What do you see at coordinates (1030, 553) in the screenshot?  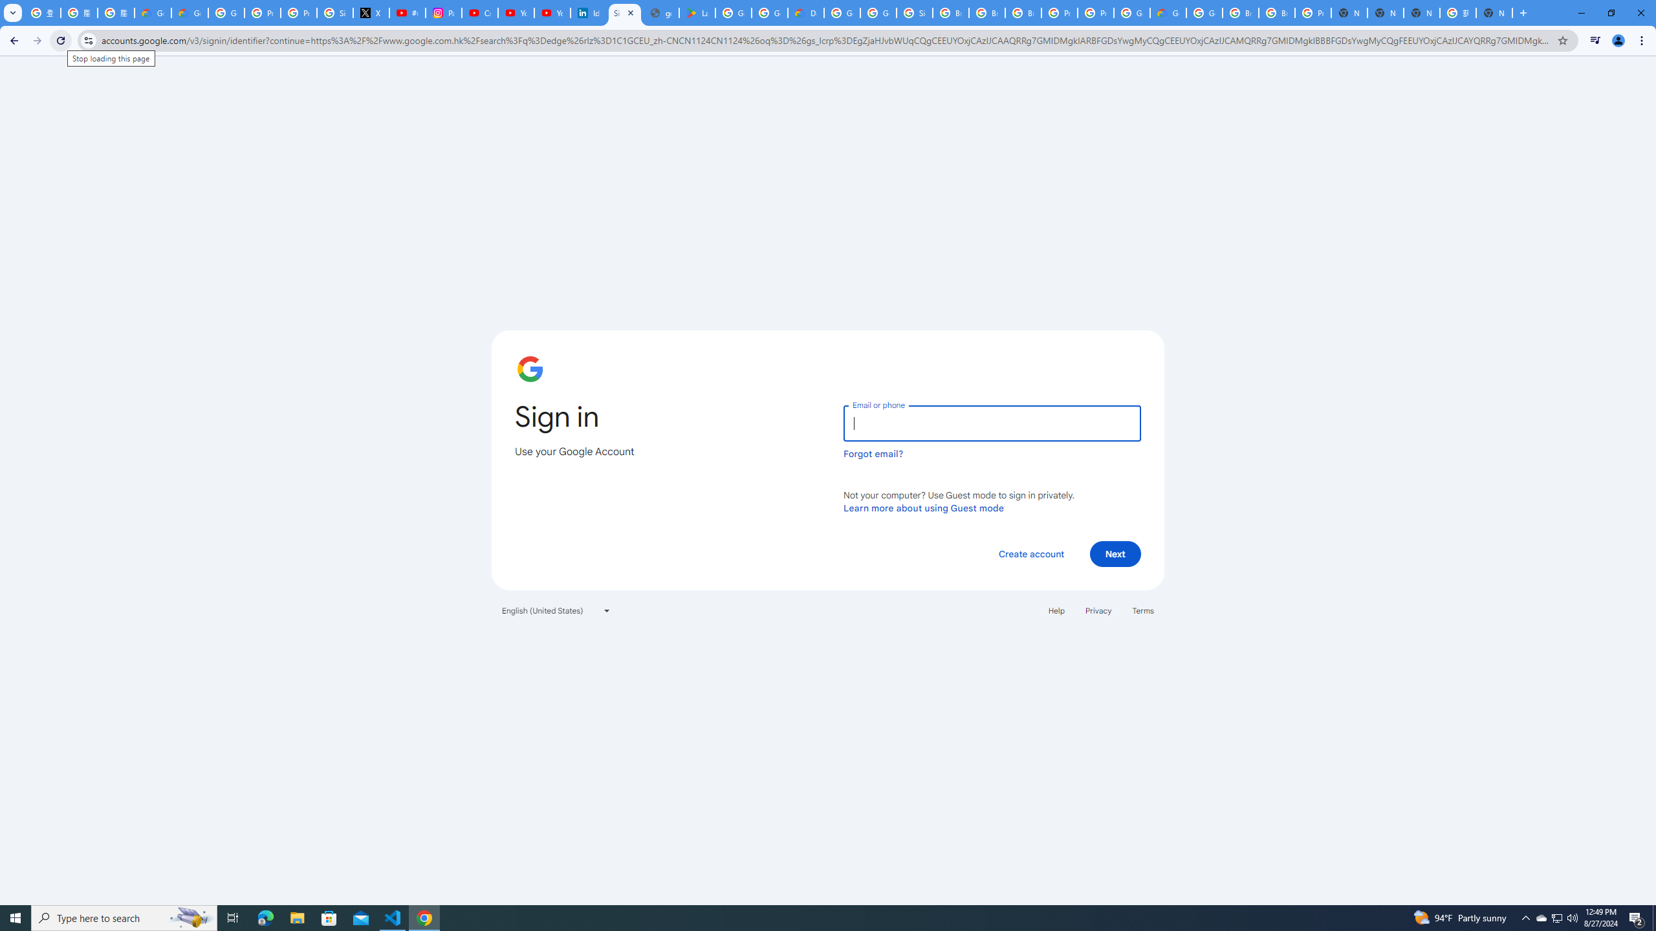 I see `Create account` at bounding box center [1030, 553].